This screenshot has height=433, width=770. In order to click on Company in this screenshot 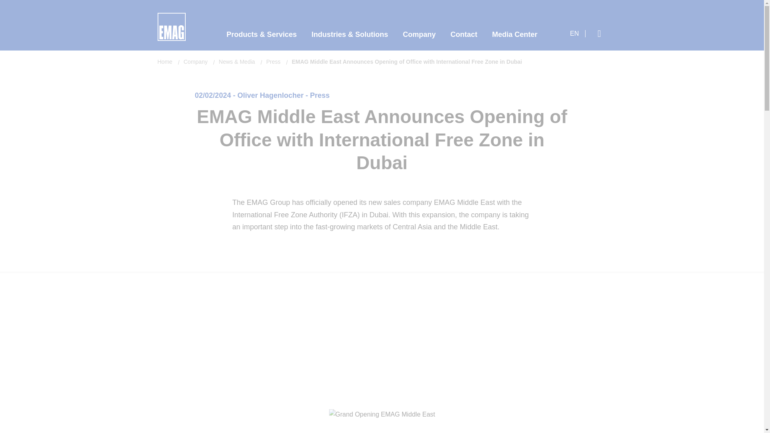, I will do `click(419, 34)`.